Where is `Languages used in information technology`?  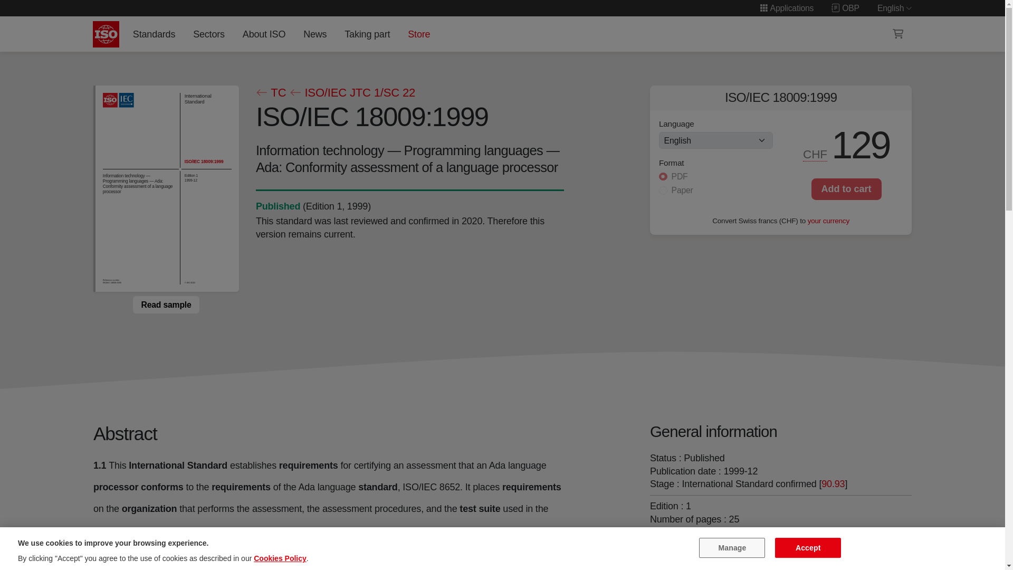
Languages used in information technology is located at coordinates (687, 554).